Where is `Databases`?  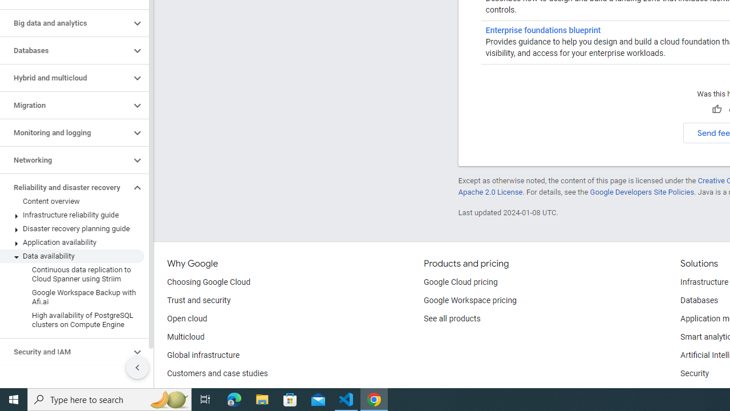
Databases is located at coordinates (699, 300).